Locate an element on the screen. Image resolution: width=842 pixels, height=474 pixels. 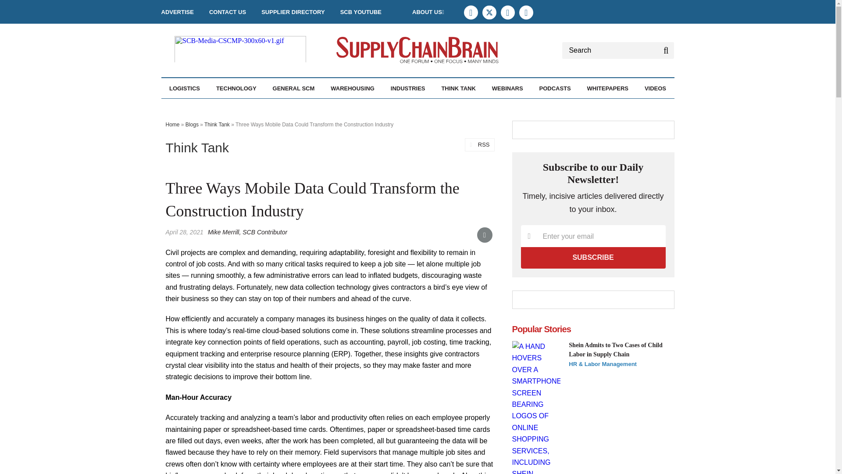
Global Logistics is located at coordinates (231, 107).